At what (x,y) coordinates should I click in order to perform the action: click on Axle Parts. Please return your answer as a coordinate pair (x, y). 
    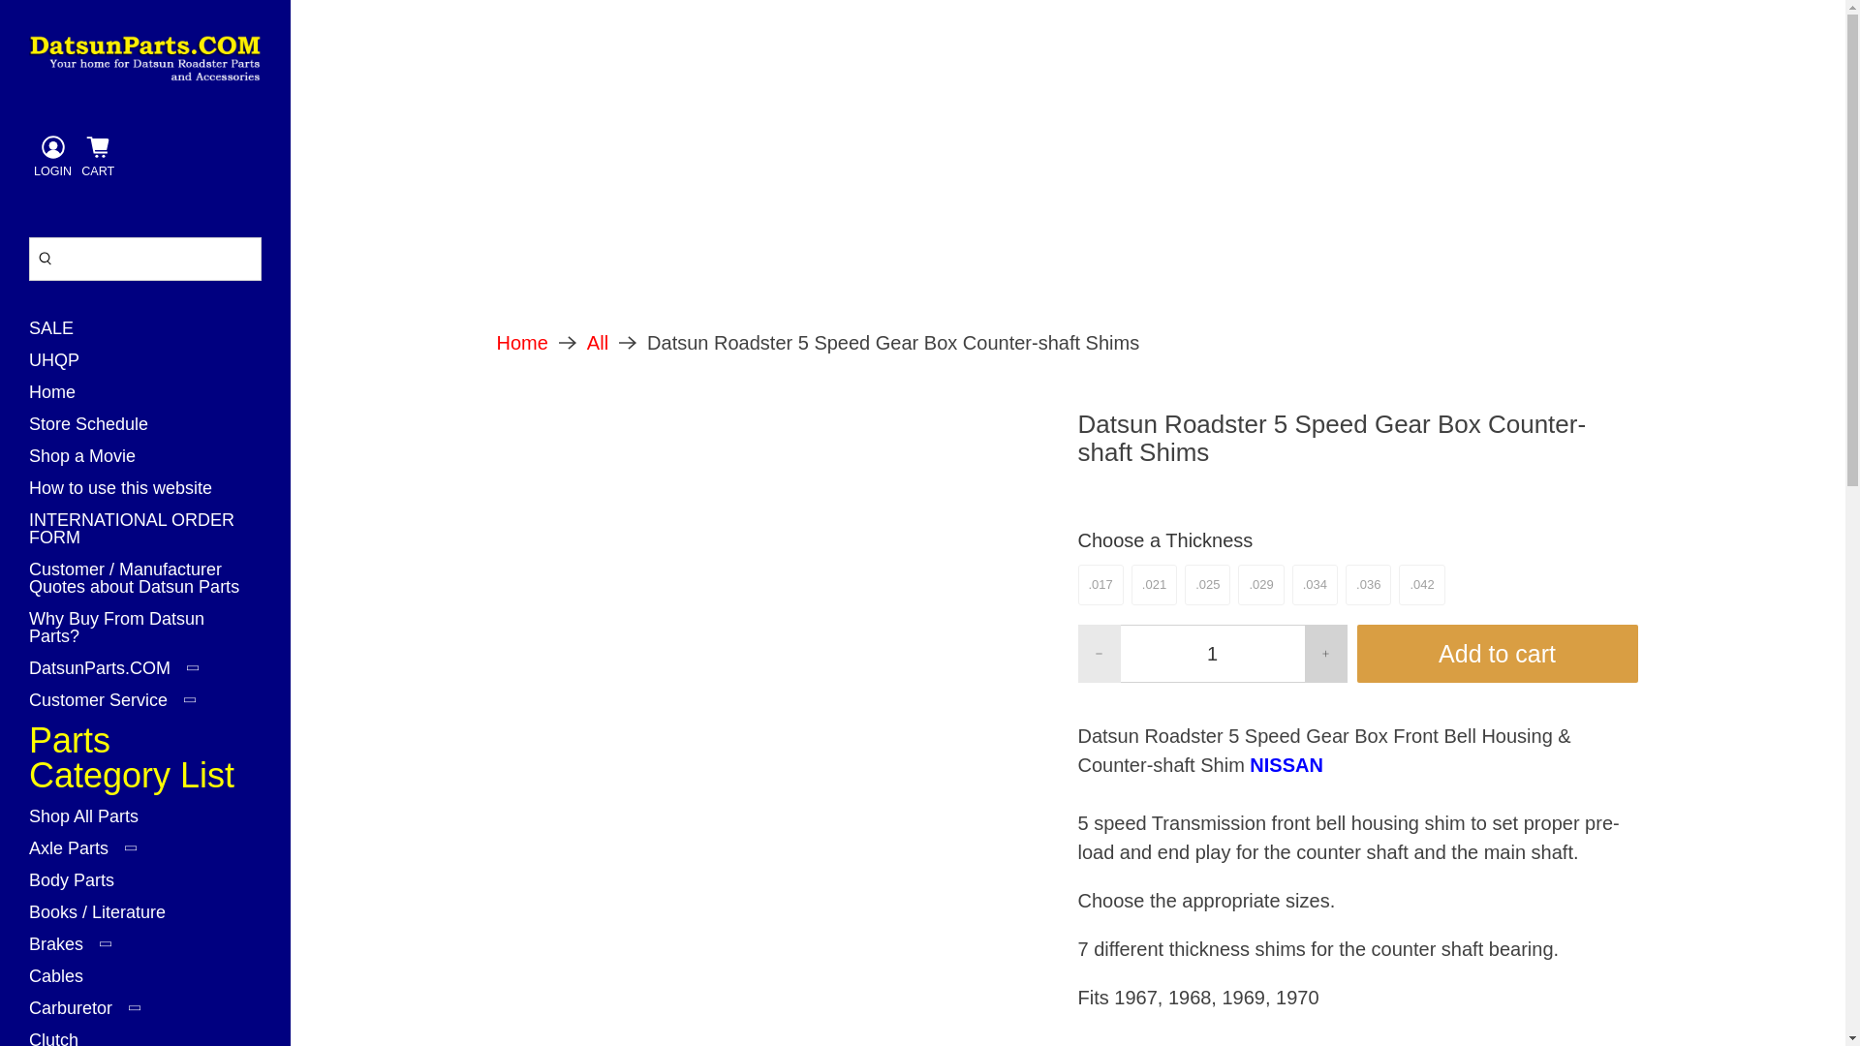
    Looking at the image, I should click on (91, 855).